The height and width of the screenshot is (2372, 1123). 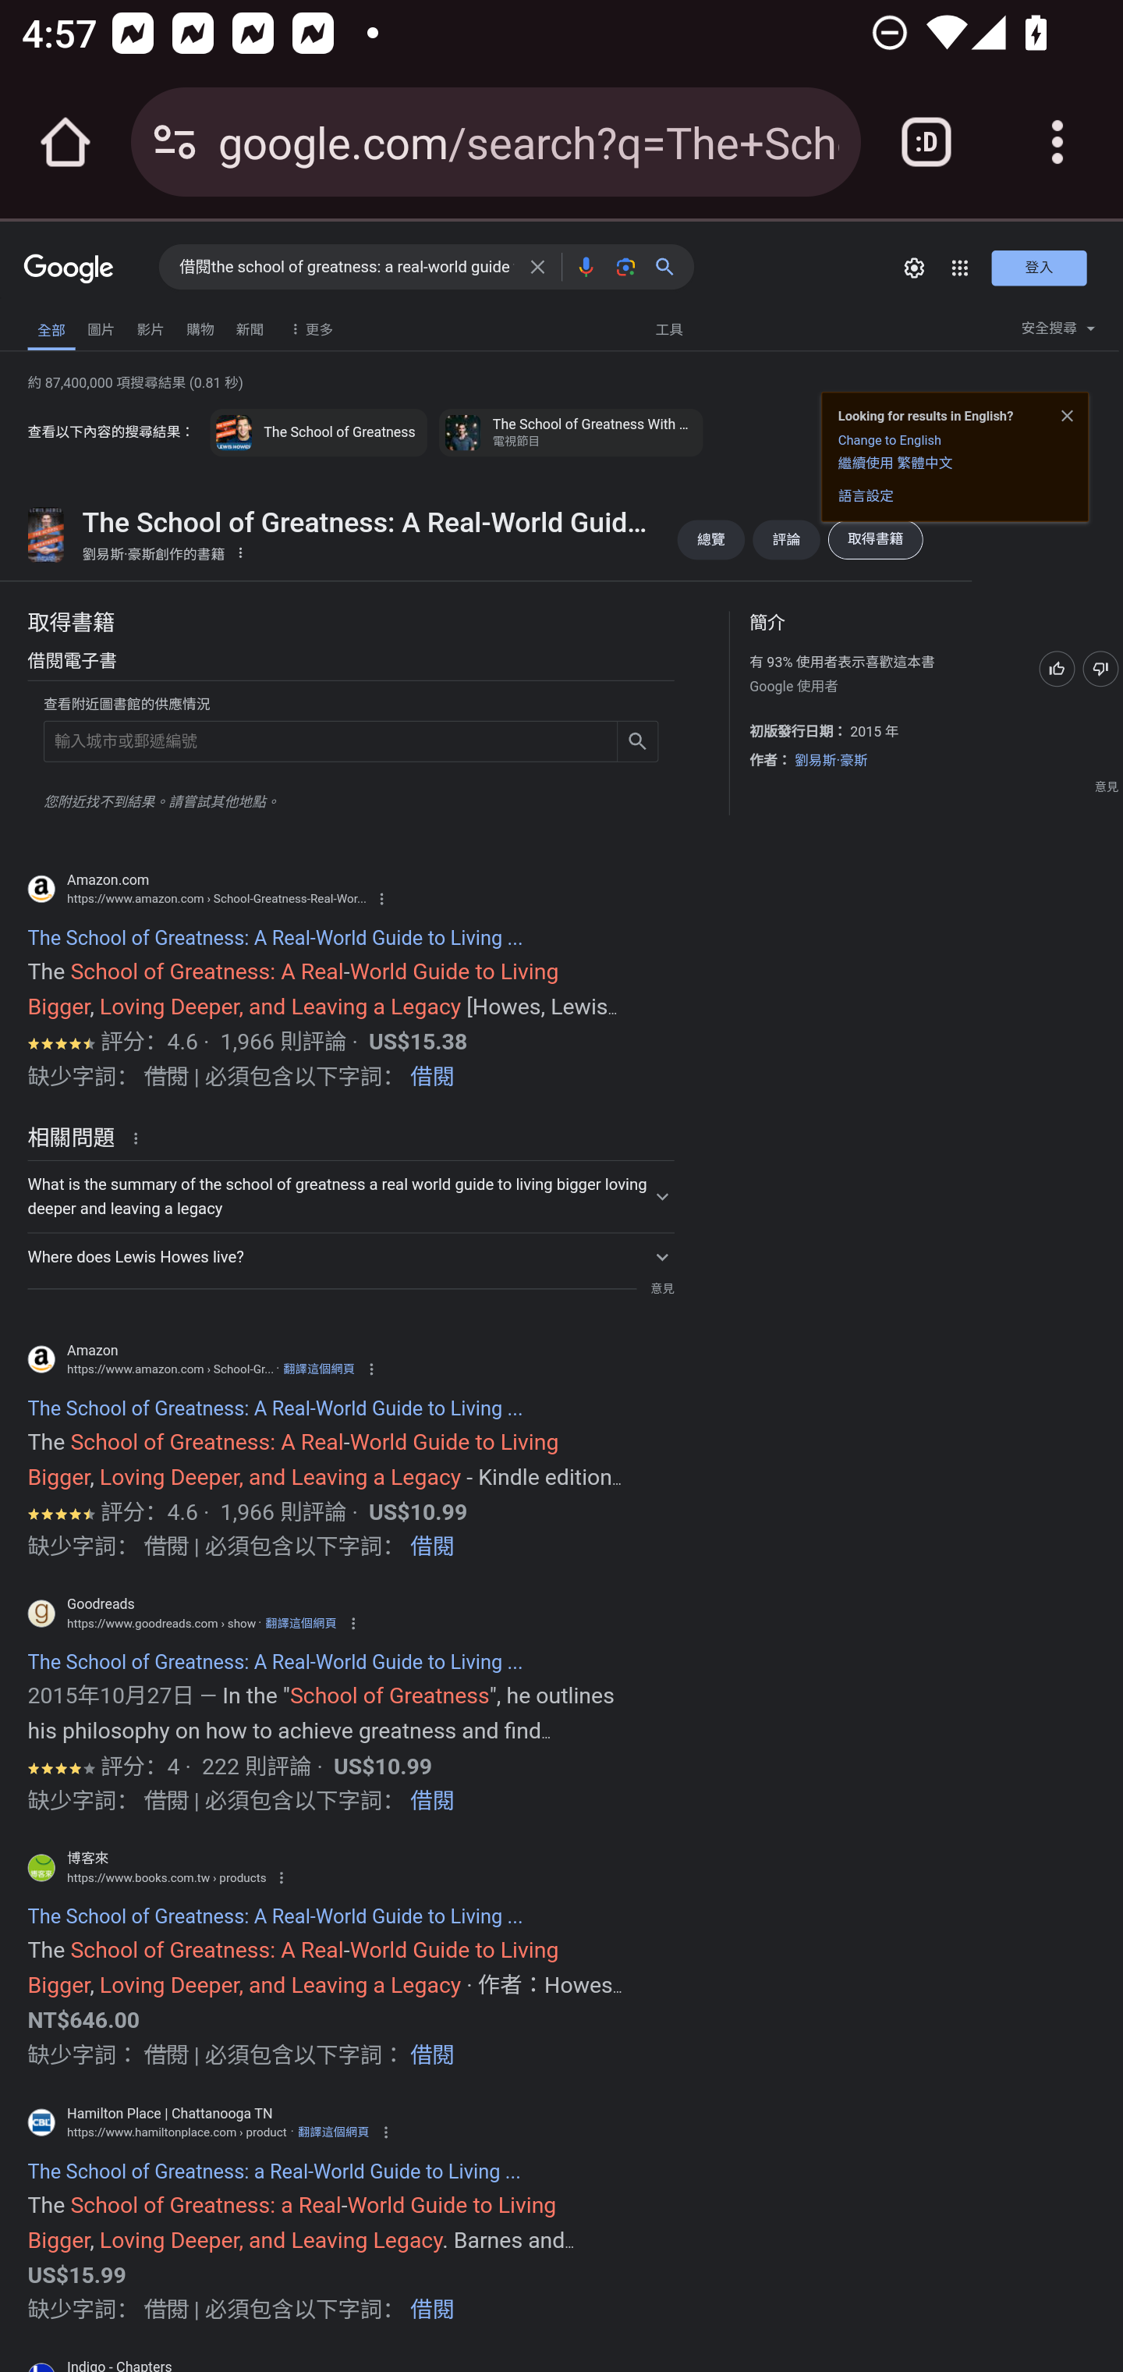 I want to click on 取得書籍, so click(x=874, y=539).